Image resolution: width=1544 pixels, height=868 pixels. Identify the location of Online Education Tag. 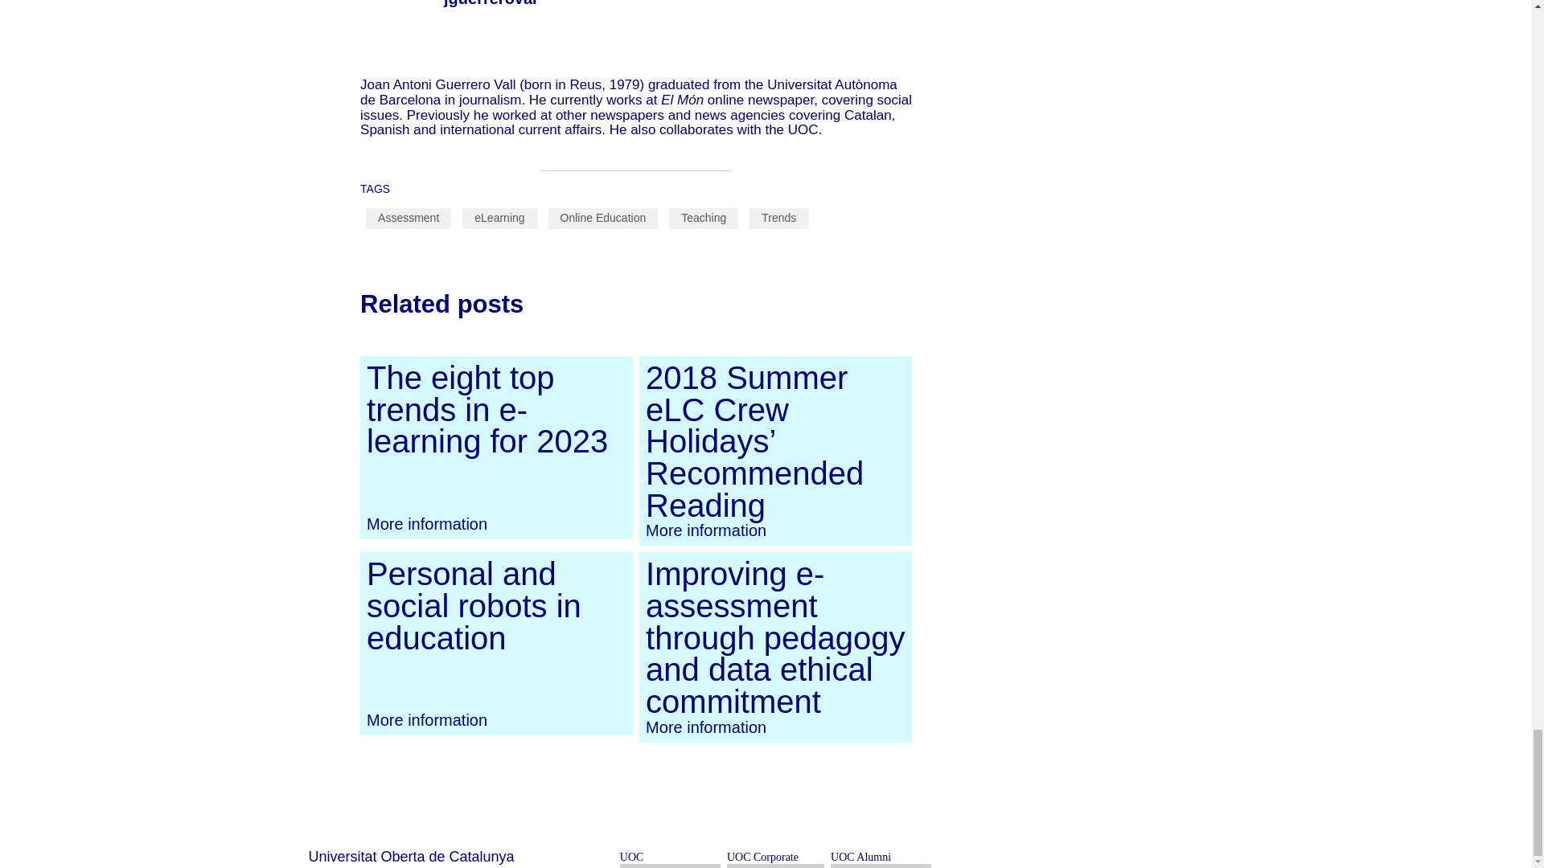
(603, 219).